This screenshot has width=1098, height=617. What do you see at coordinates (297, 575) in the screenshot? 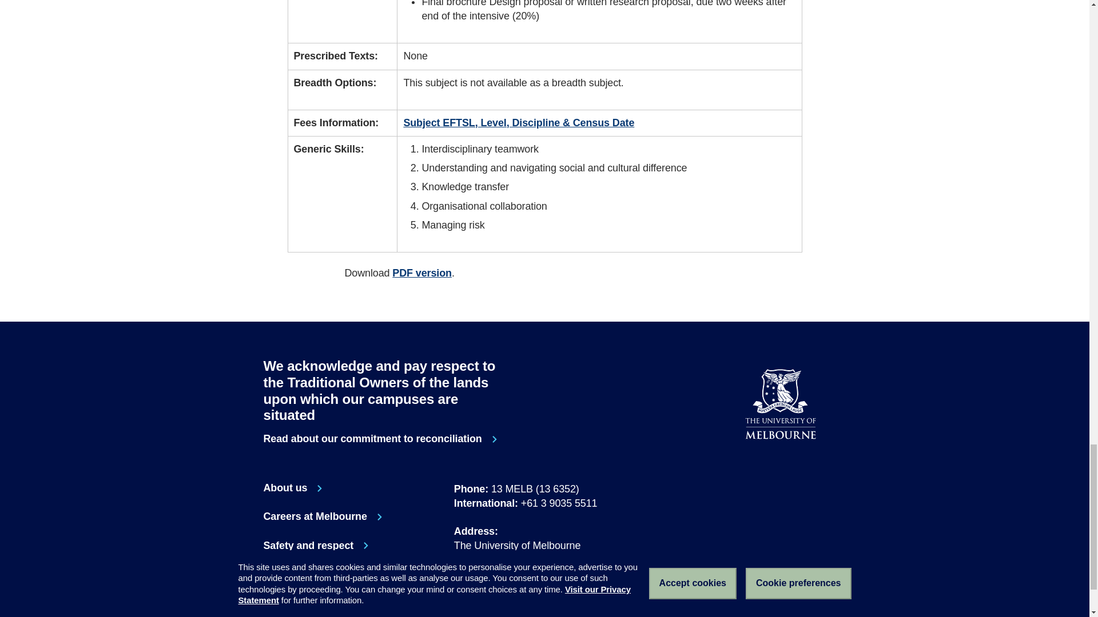
I see `Contact` at bounding box center [297, 575].